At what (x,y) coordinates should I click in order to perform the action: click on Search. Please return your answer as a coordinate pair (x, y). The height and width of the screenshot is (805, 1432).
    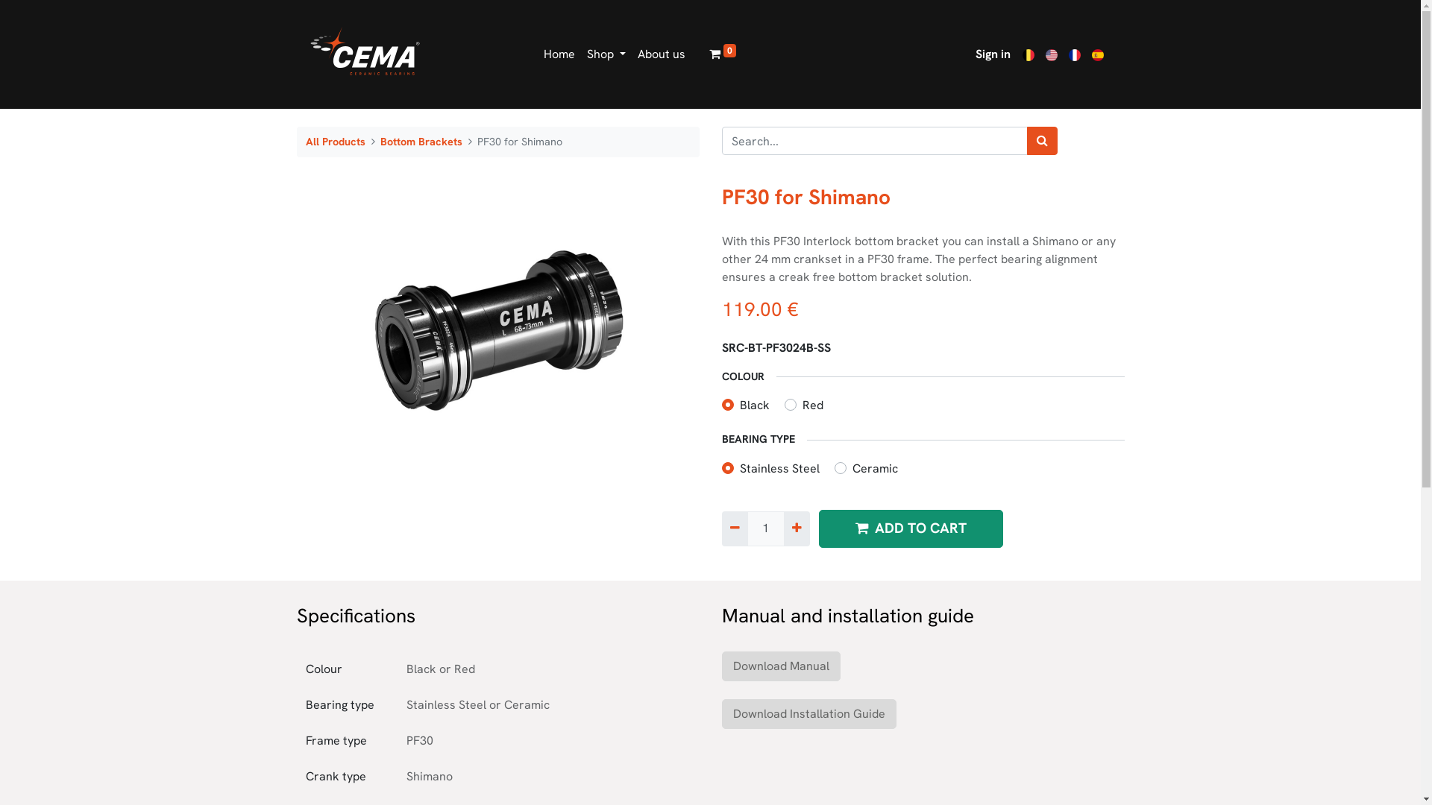
    Looking at the image, I should click on (1041, 141).